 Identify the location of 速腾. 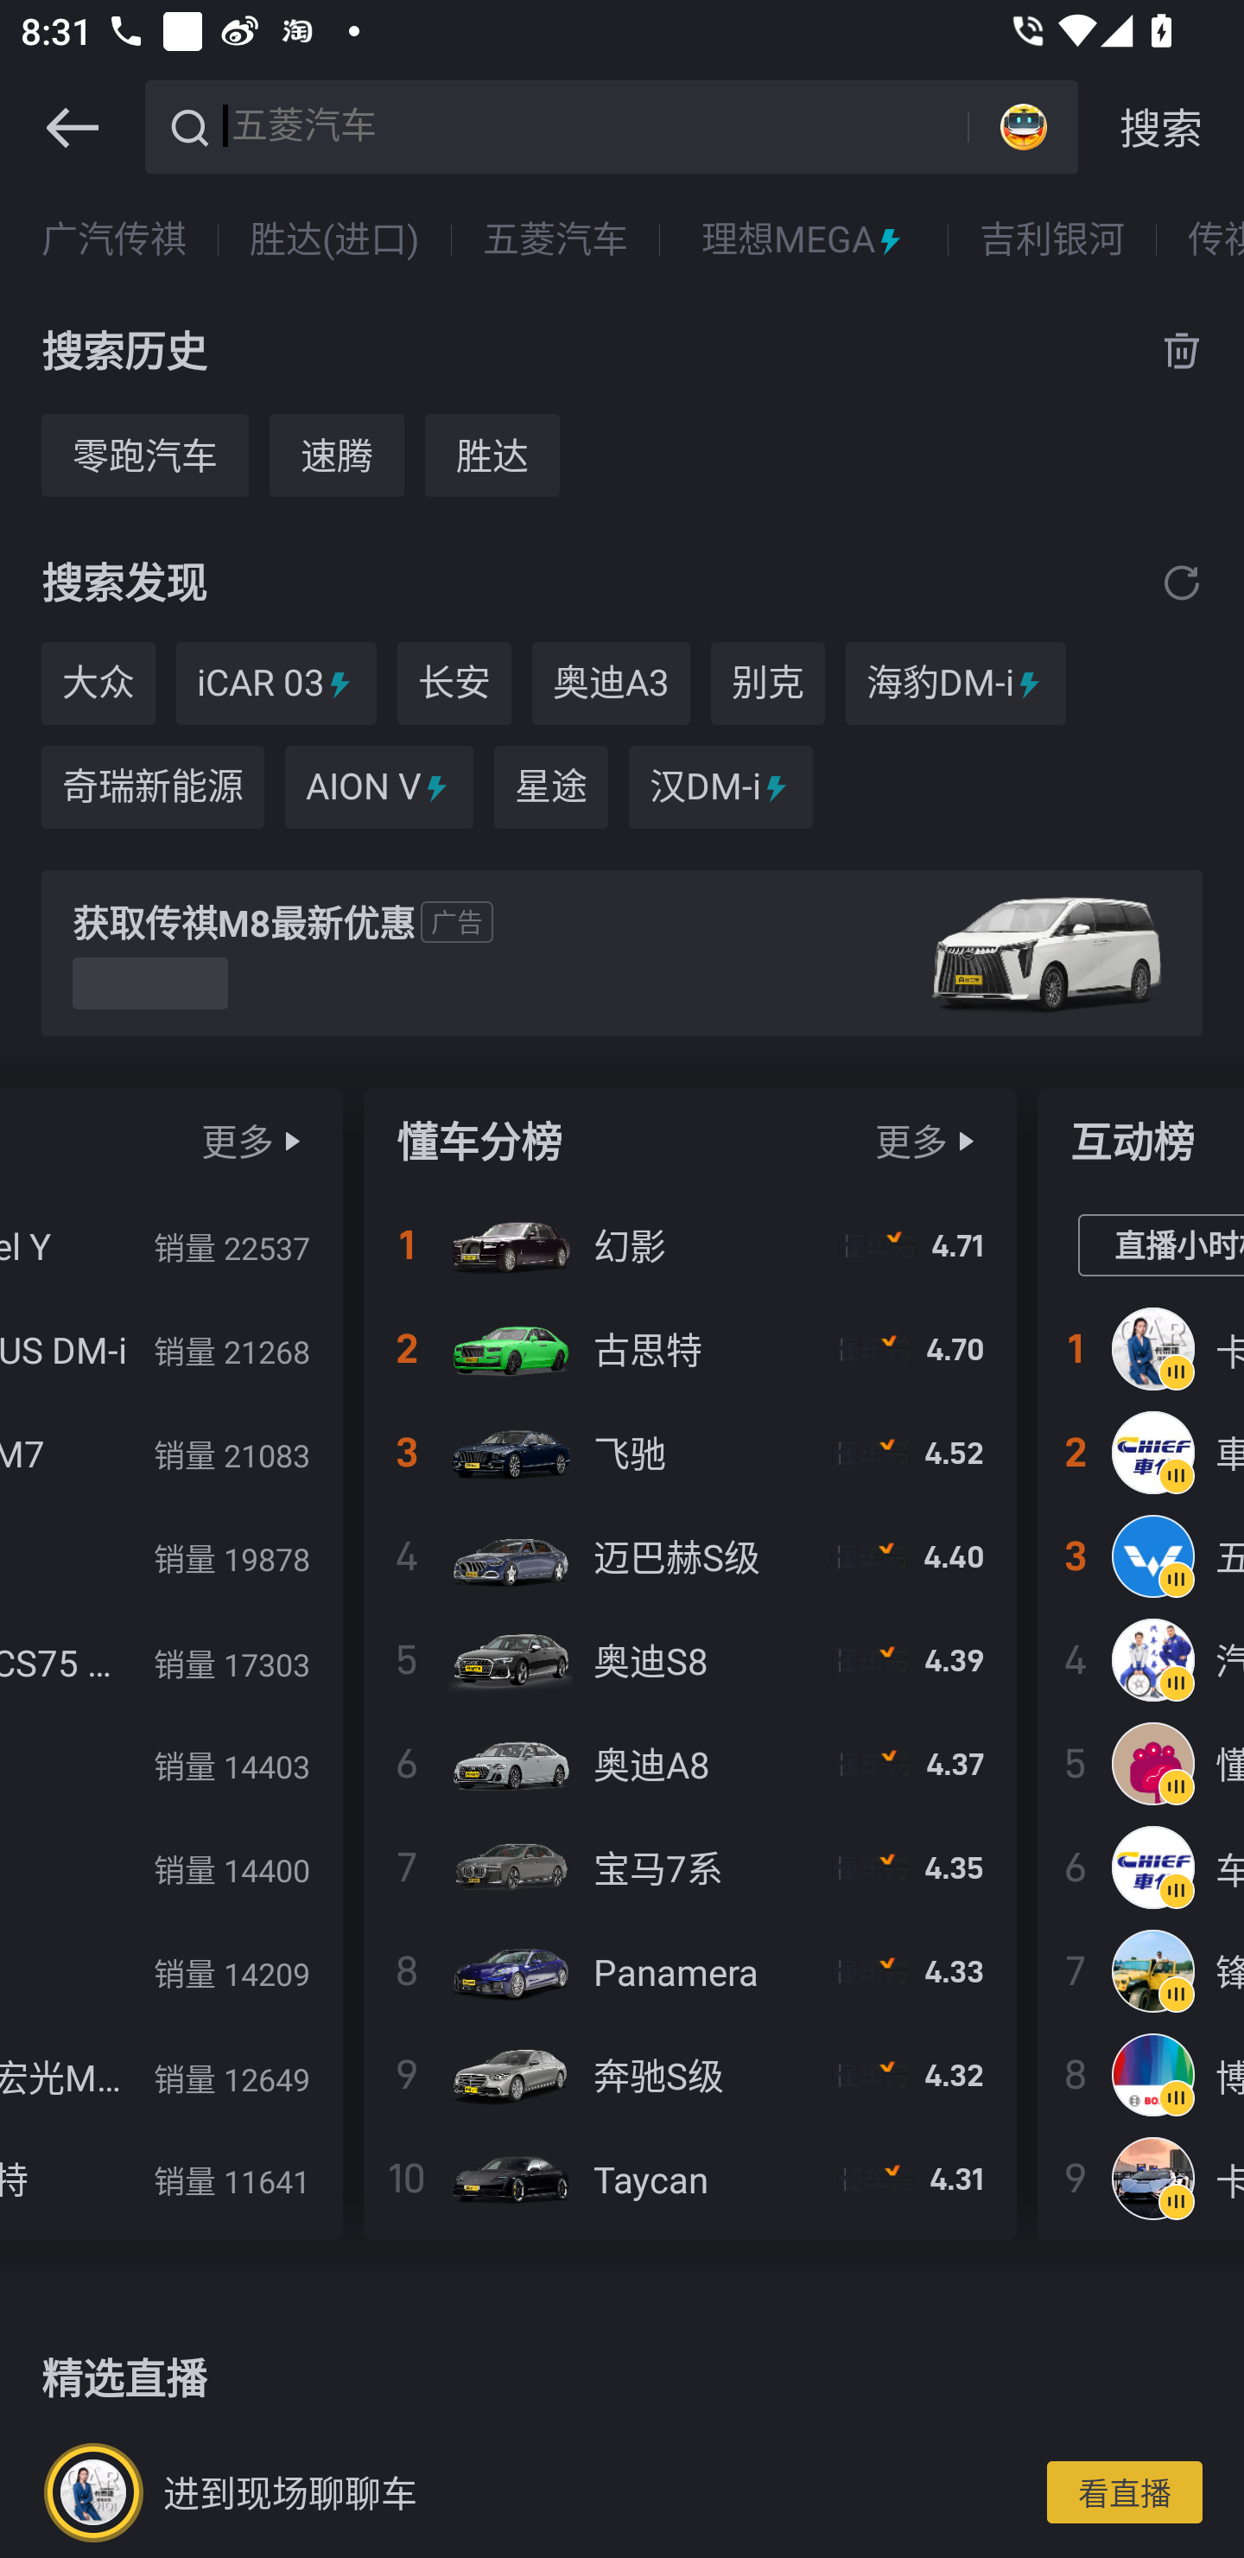
(337, 455).